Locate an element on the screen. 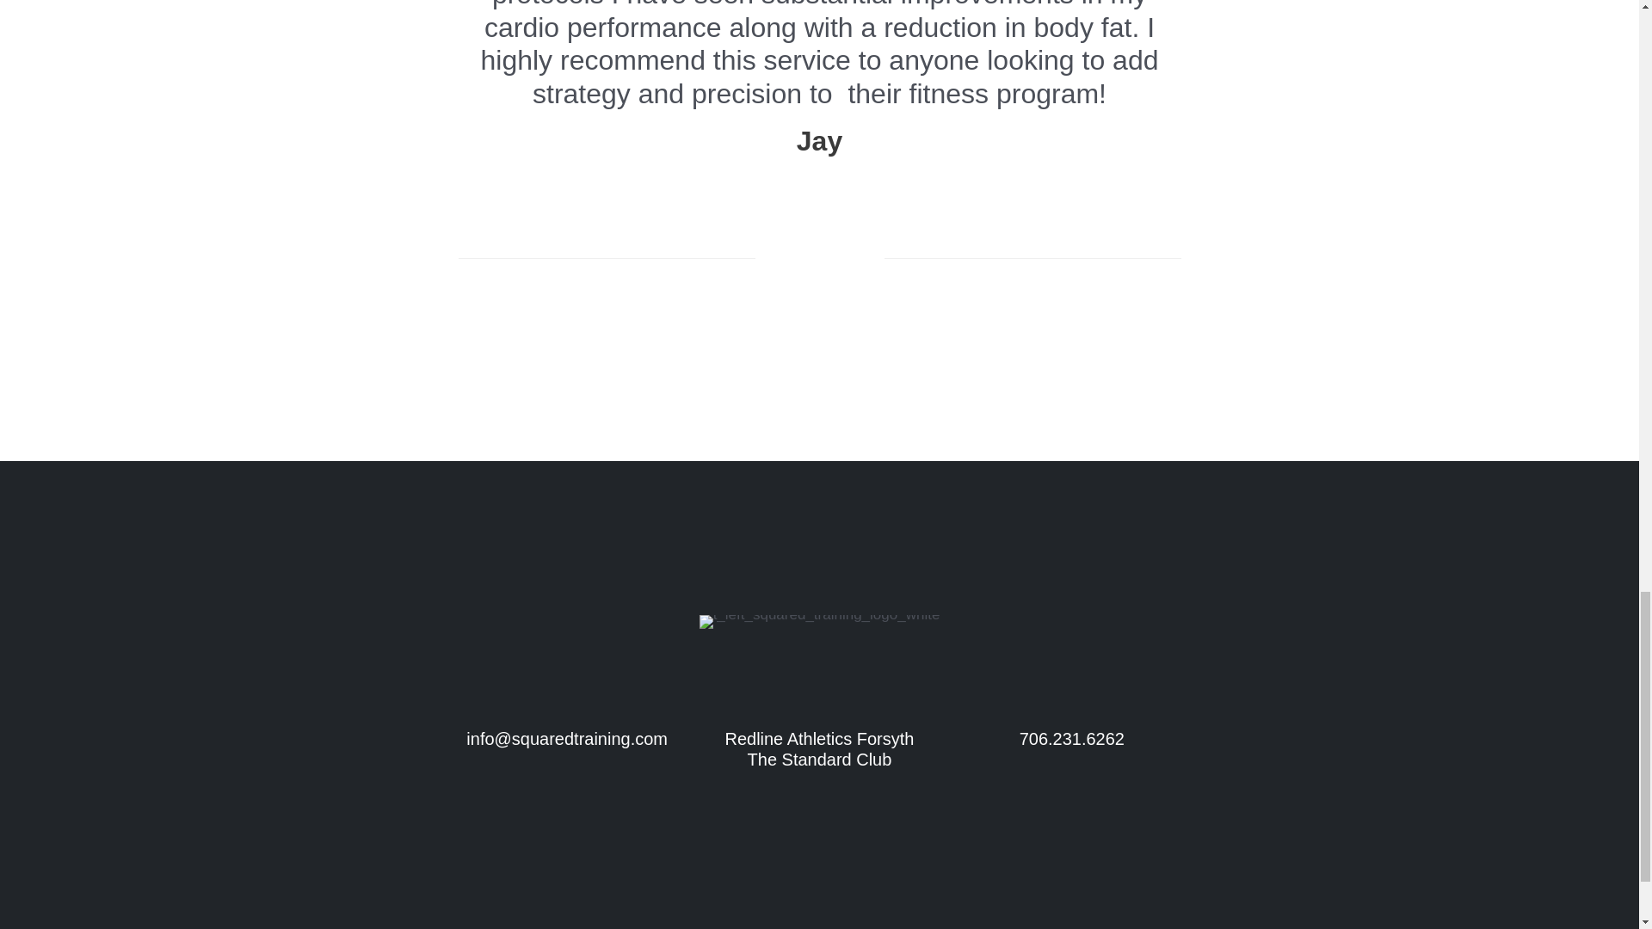 The height and width of the screenshot is (929, 1652). The Standard Club is located at coordinates (819, 759).